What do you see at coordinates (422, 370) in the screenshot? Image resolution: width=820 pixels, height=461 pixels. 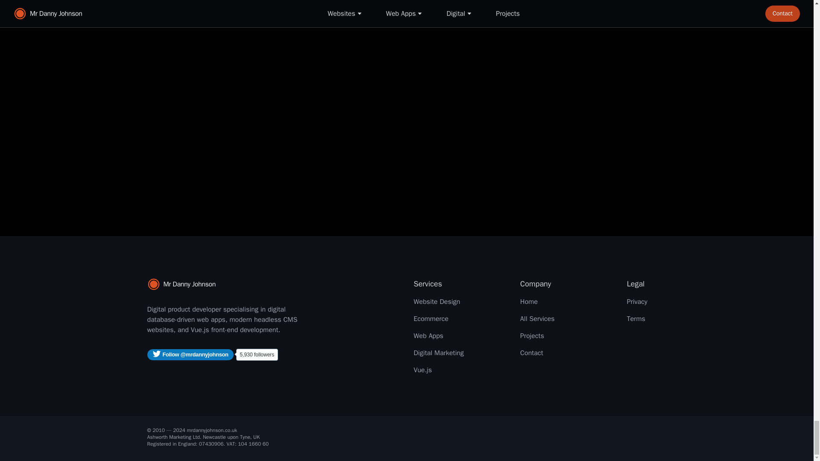 I see `Vue.js` at bounding box center [422, 370].